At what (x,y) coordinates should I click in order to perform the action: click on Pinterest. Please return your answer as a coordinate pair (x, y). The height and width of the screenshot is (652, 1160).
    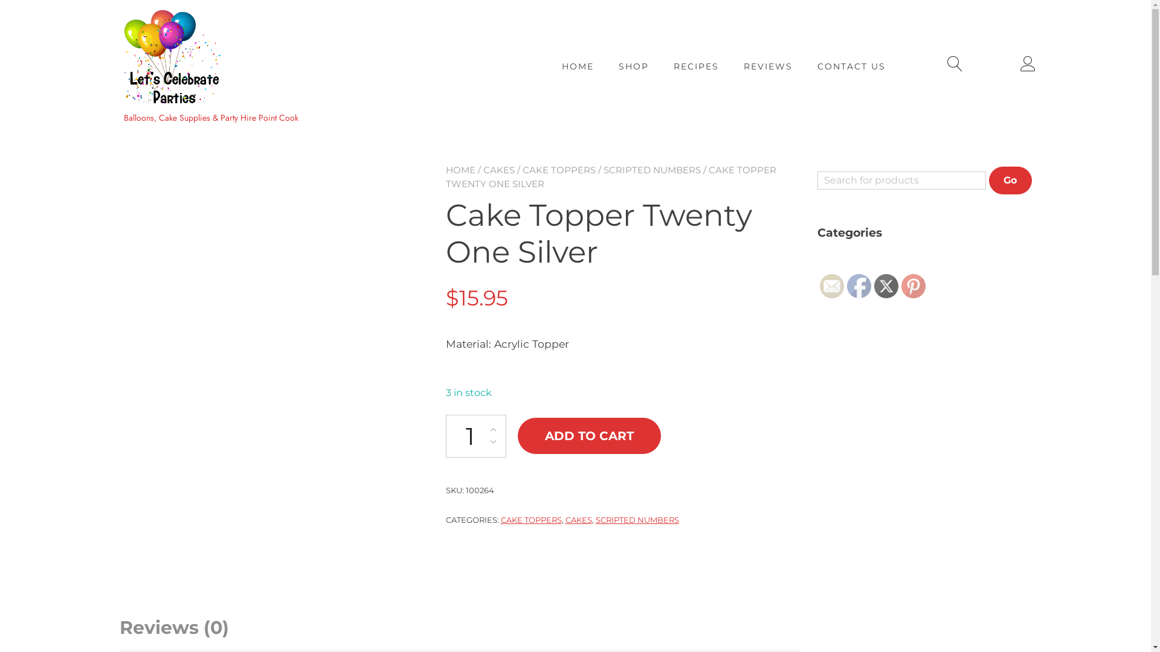
    Looking at the image, I should click on (913, 286).